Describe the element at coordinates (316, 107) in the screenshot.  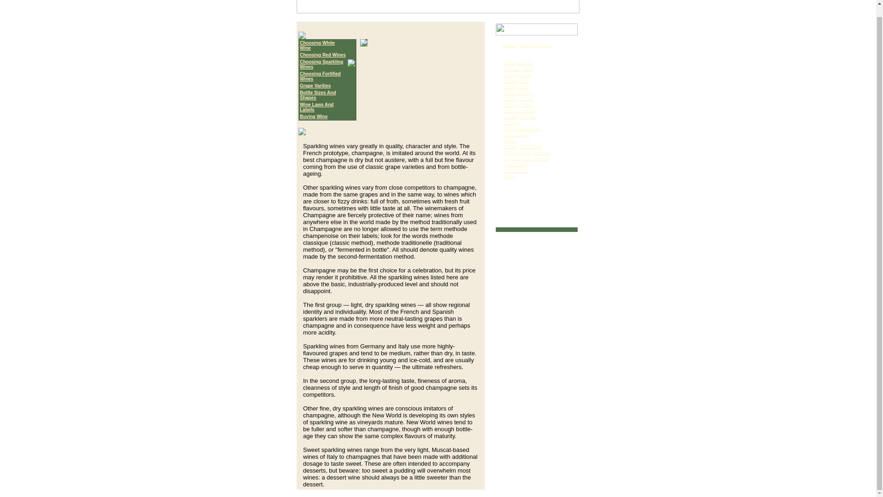
I see `Wine Laws And Labels` at that location.